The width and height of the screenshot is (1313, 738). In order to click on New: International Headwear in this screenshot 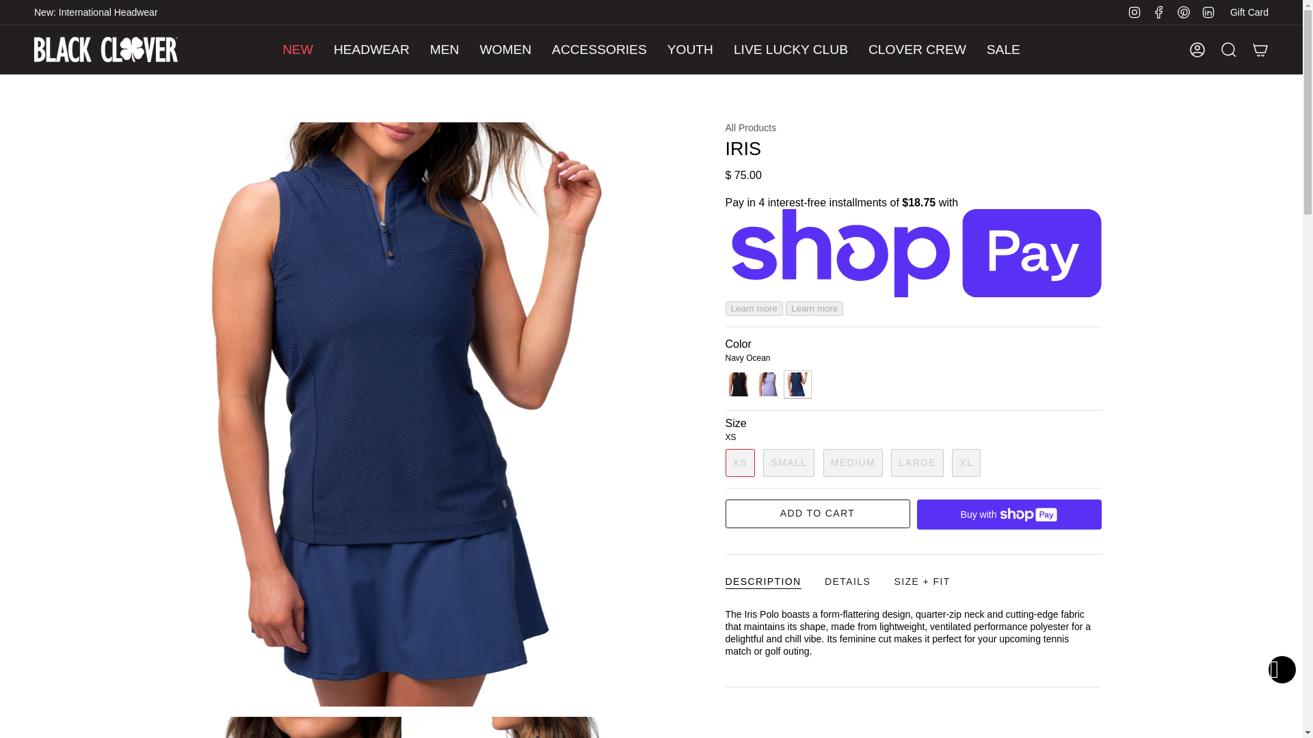, I will do `click(96, 12)`.